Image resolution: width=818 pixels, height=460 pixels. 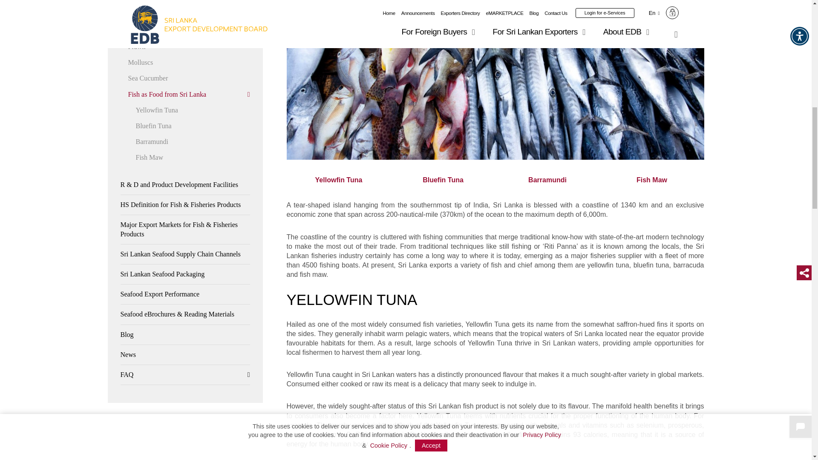 What do you see at coordinates (338, 180) in the screenshot?
I see `Yellowfin Tuna` at bounding box center [338, 180].